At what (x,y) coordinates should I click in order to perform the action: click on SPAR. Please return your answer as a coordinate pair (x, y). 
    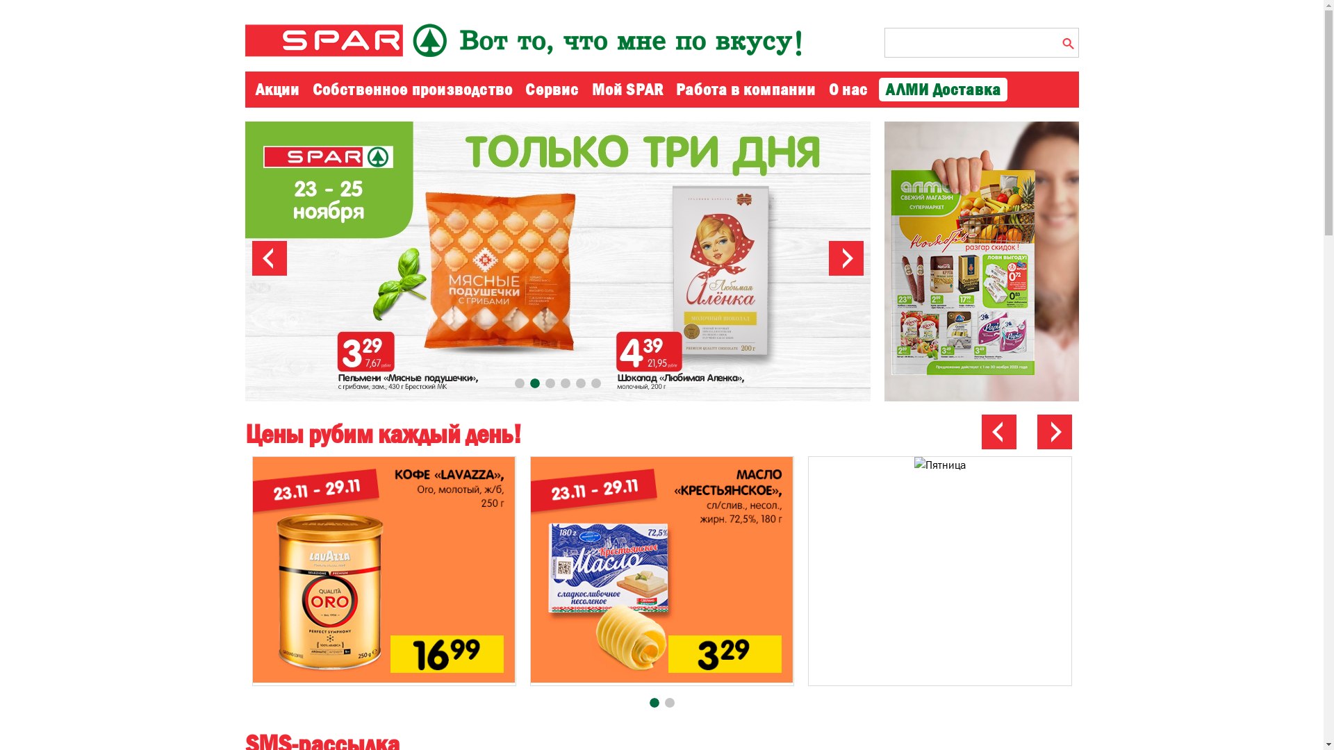
    Looking at the image, I should click on (540, 40).